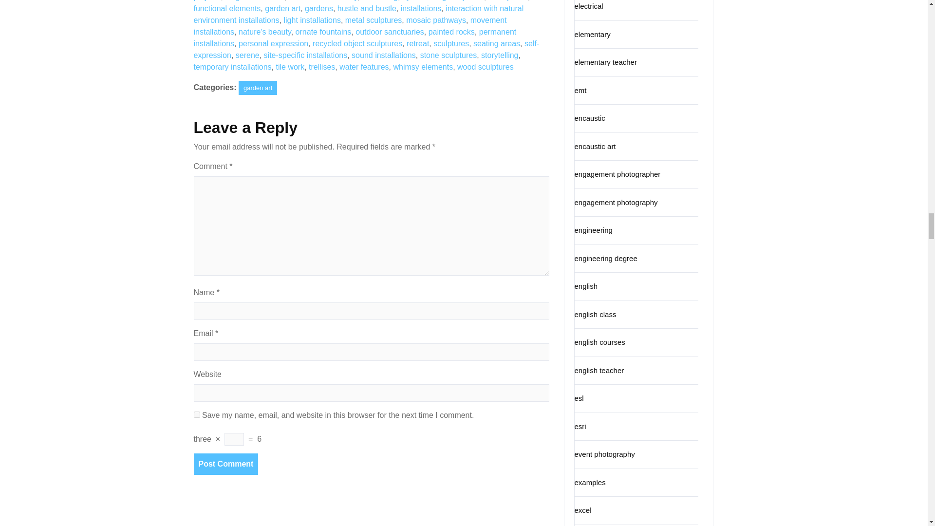 The image size is (935, 526). I want to click on light installations, so click(312, 20).